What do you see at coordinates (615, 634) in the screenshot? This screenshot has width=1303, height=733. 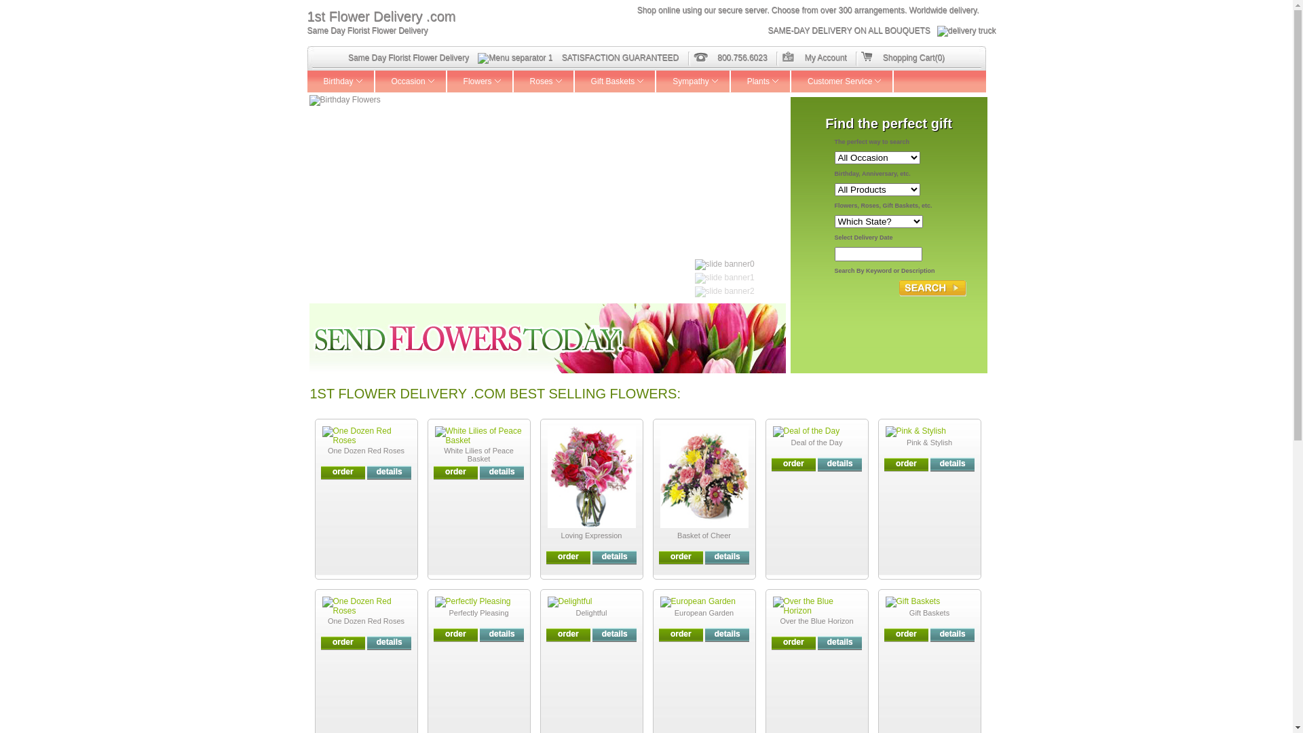 I see `details` at bounding box center [615, 634].